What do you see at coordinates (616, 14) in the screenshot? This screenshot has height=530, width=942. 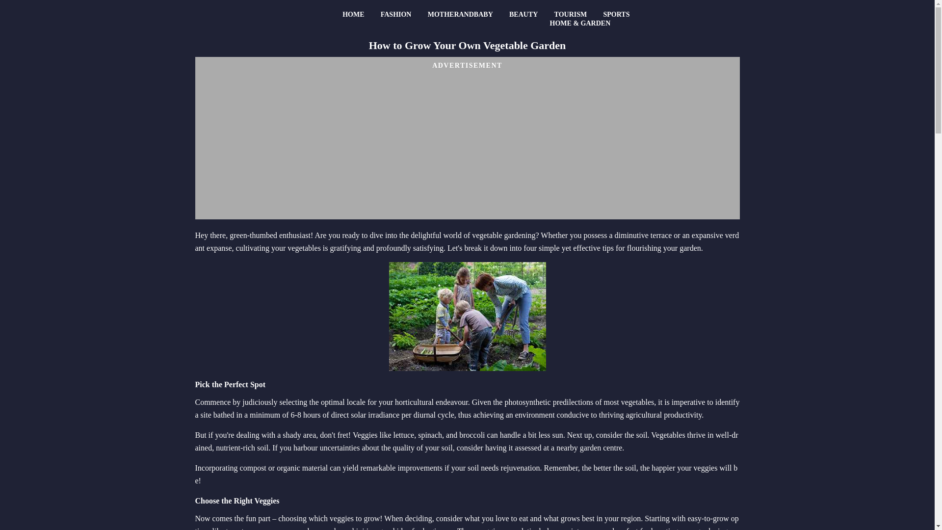 I see `SPORTS` at bounding box center [616, 14].